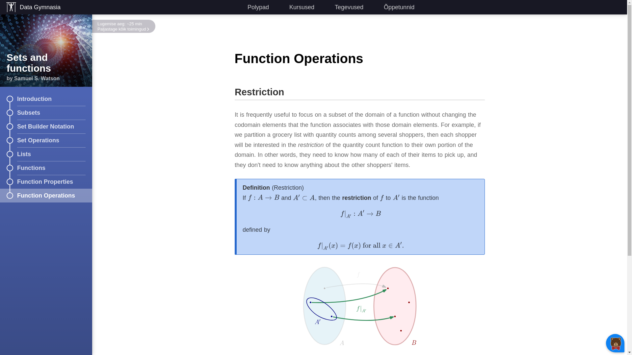 The image size is (632, 355). Describe the element at coordinates (46, 168) in the screenshot. I see `Functions` at that location.